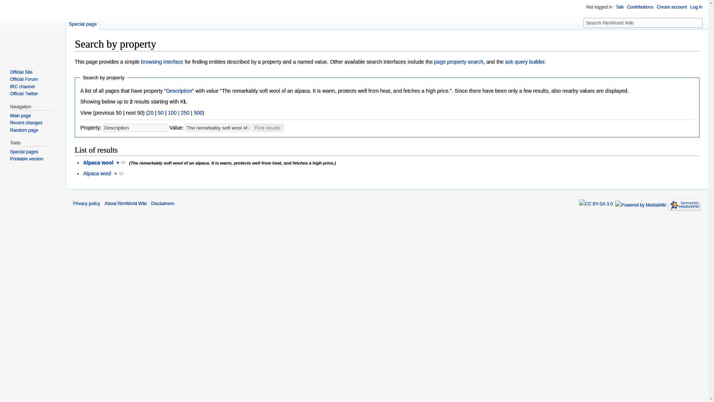 The height and width of the screenshot is (402, 714). I want to click on Description, so click(179, 91).